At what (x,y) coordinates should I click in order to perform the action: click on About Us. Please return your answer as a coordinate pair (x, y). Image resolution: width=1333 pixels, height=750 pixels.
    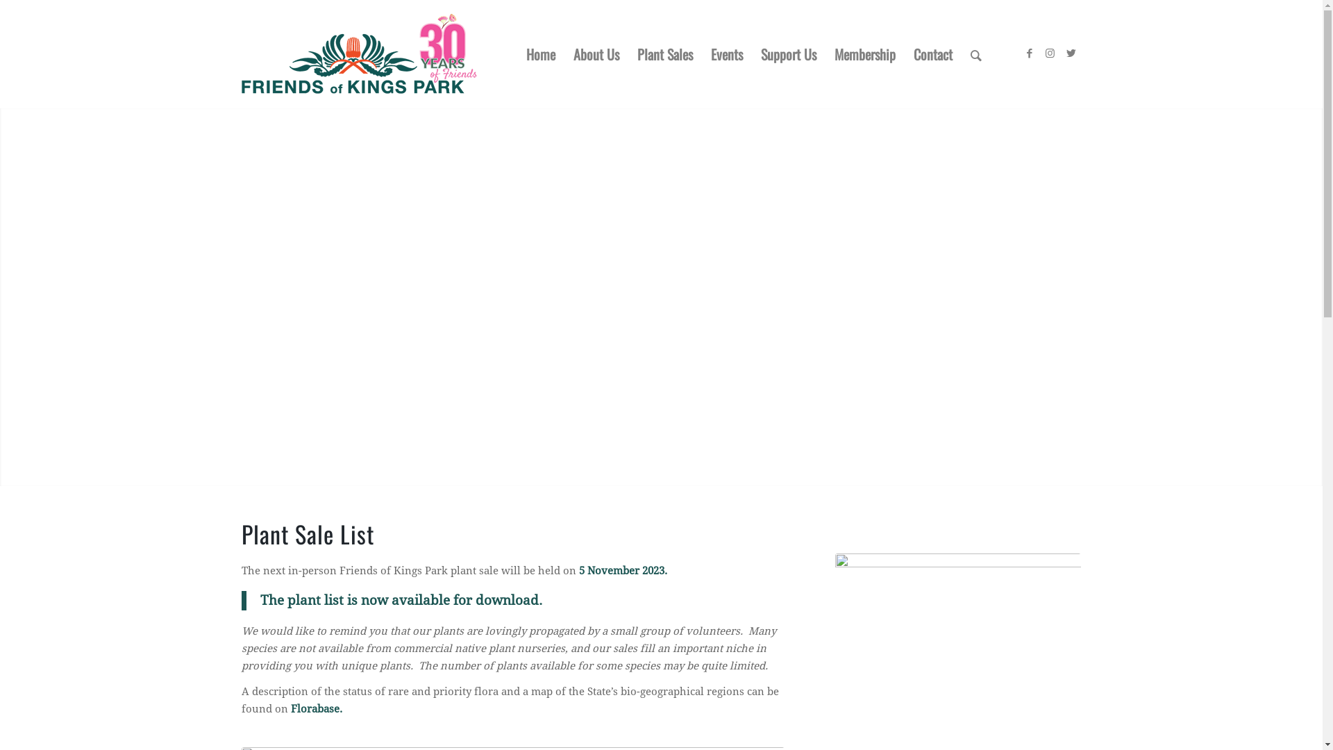
    Looking at the image, I should click on (596, 54).